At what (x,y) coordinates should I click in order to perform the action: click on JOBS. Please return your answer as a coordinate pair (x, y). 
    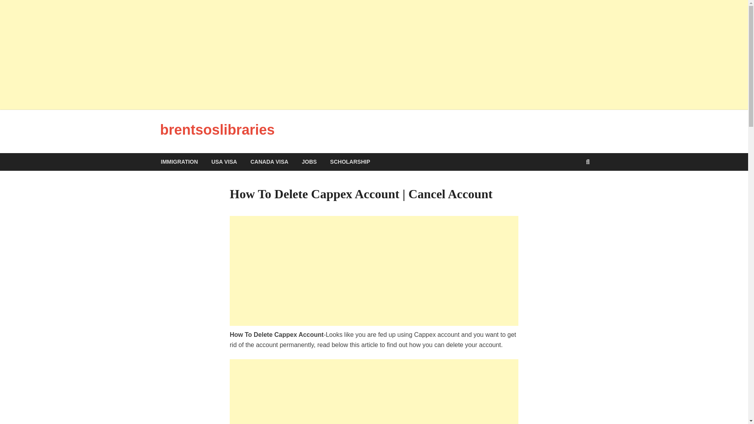
    Looking at the image, I should click on (309, 162).